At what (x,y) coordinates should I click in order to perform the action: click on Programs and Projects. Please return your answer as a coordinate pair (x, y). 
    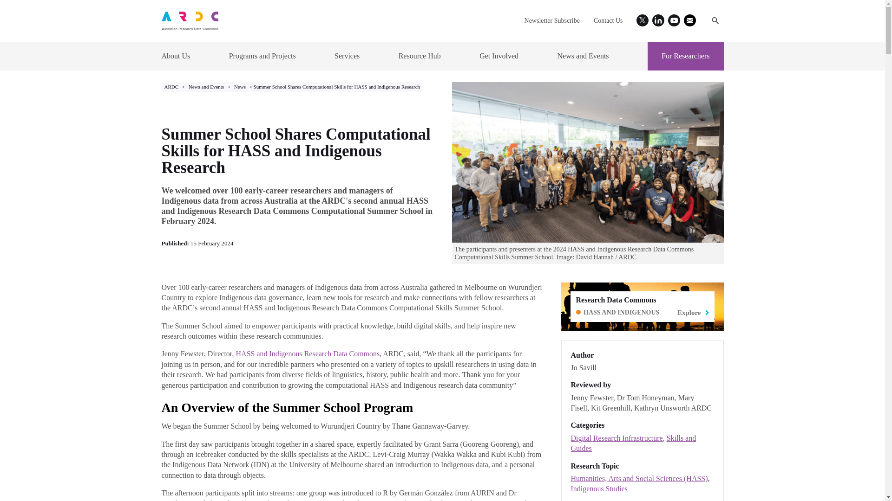
    Looking at the image, I should click on (262, 56).